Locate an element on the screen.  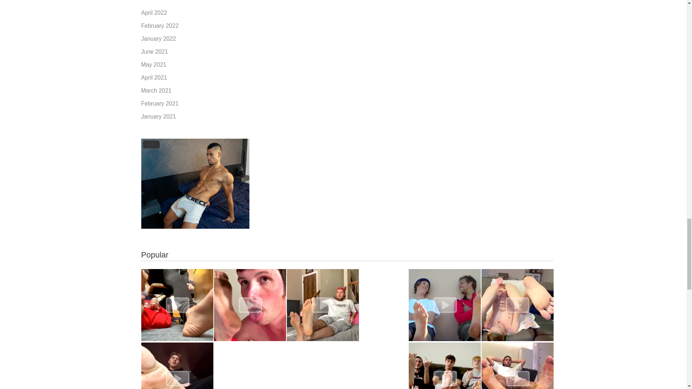
Dirty Socks Master Takes It All Off is located at coordinates (518, 366).